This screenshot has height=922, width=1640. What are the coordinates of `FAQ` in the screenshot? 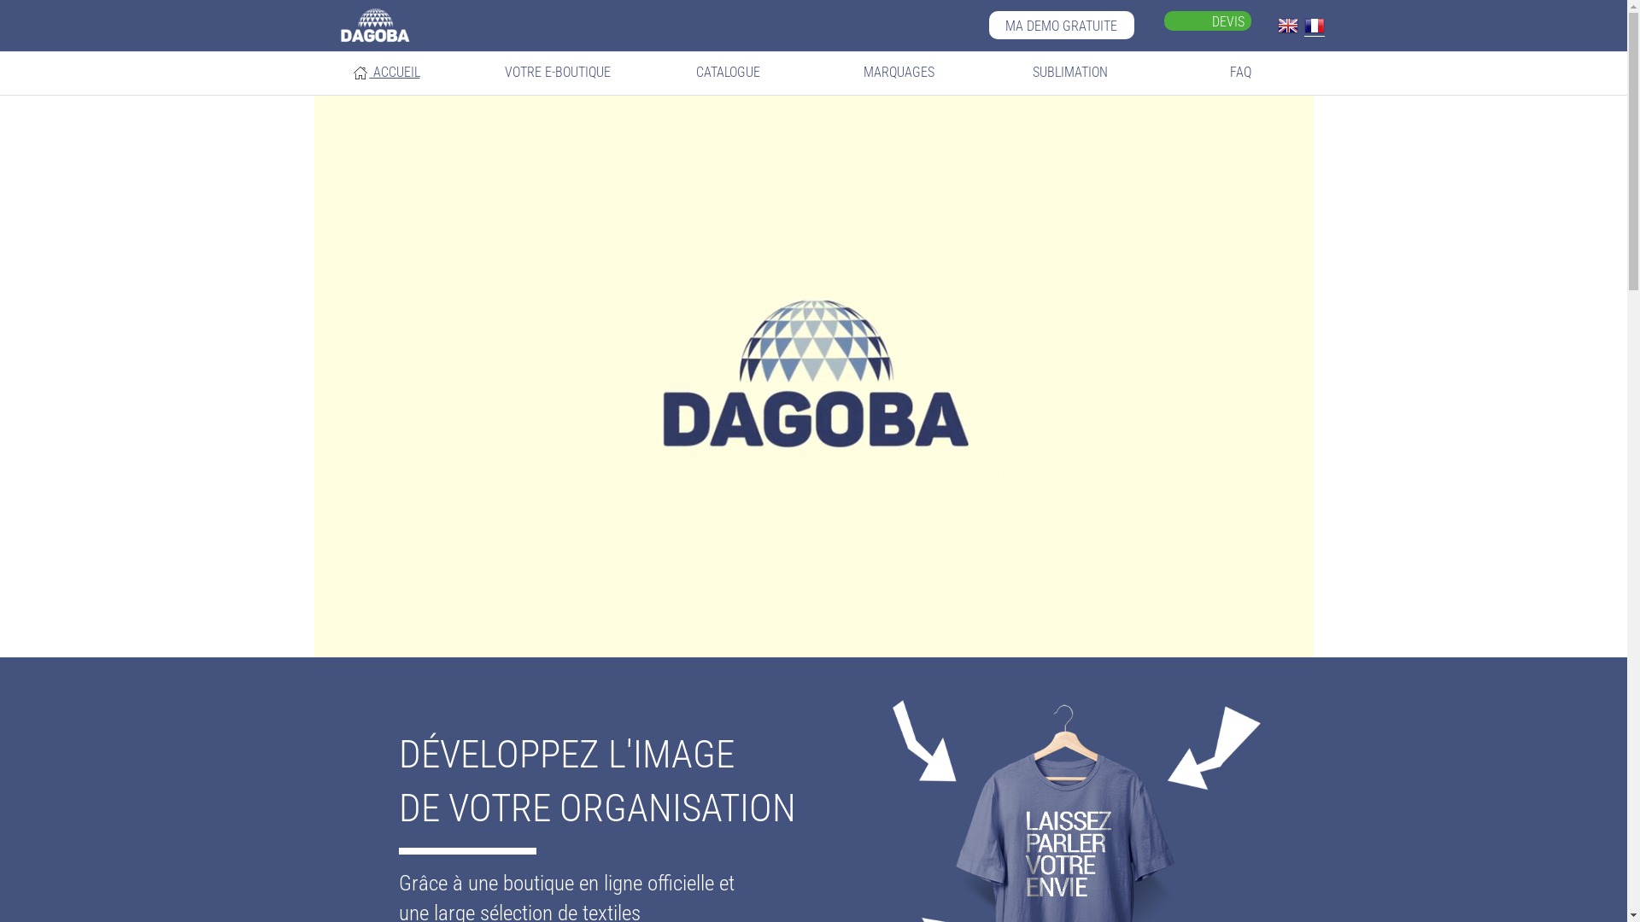 It's located at (1240, 73).